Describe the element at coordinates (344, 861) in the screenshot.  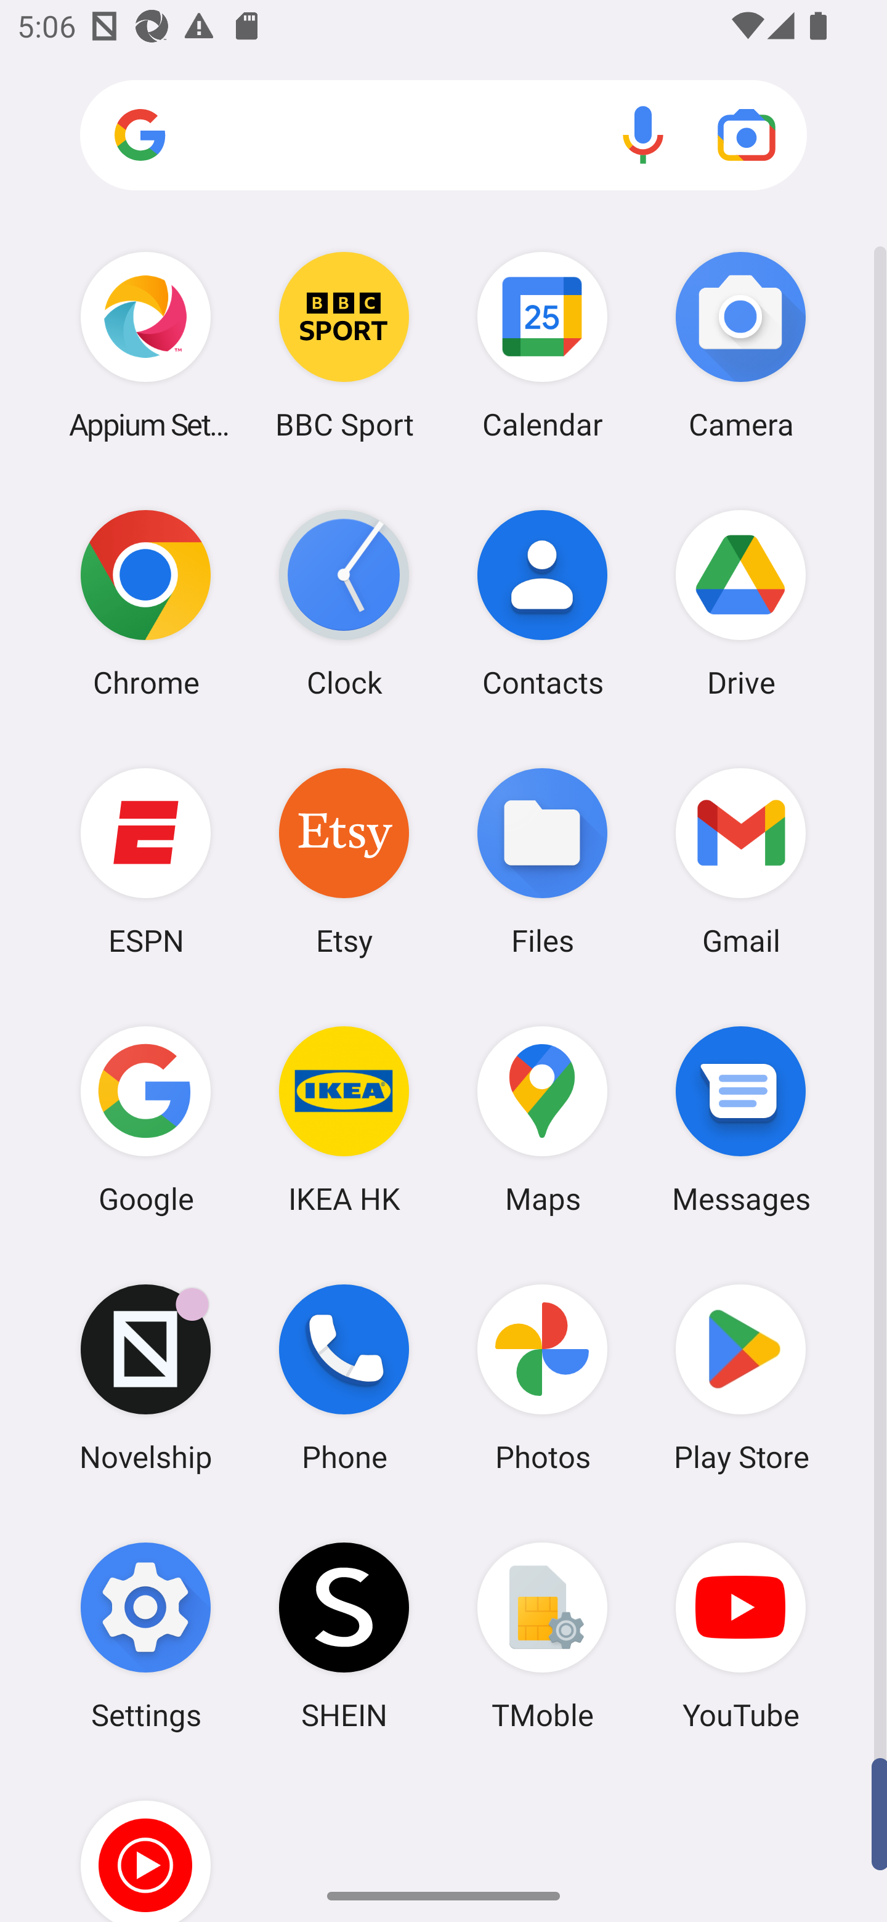
I see `Etsy` at that location.